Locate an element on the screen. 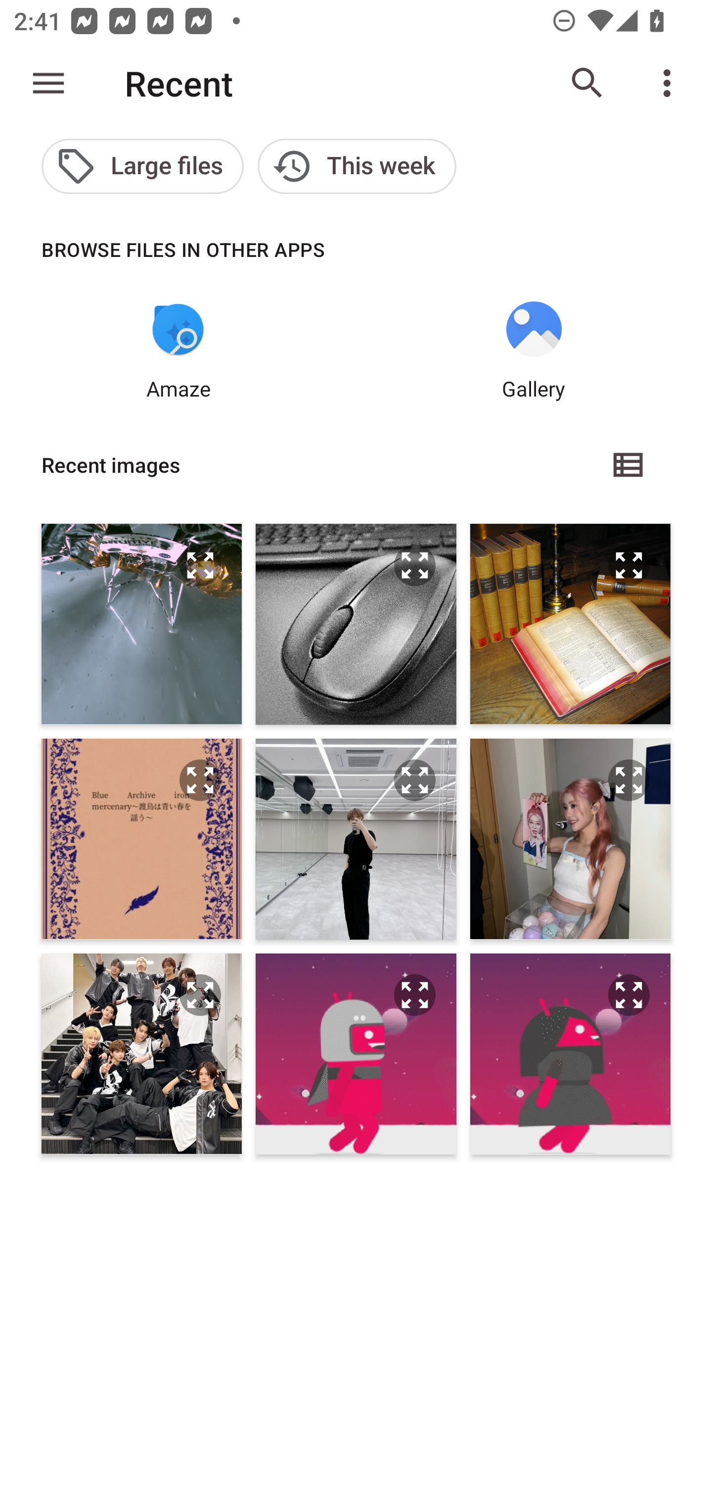  Gallery is located at coordinates (534, 351).